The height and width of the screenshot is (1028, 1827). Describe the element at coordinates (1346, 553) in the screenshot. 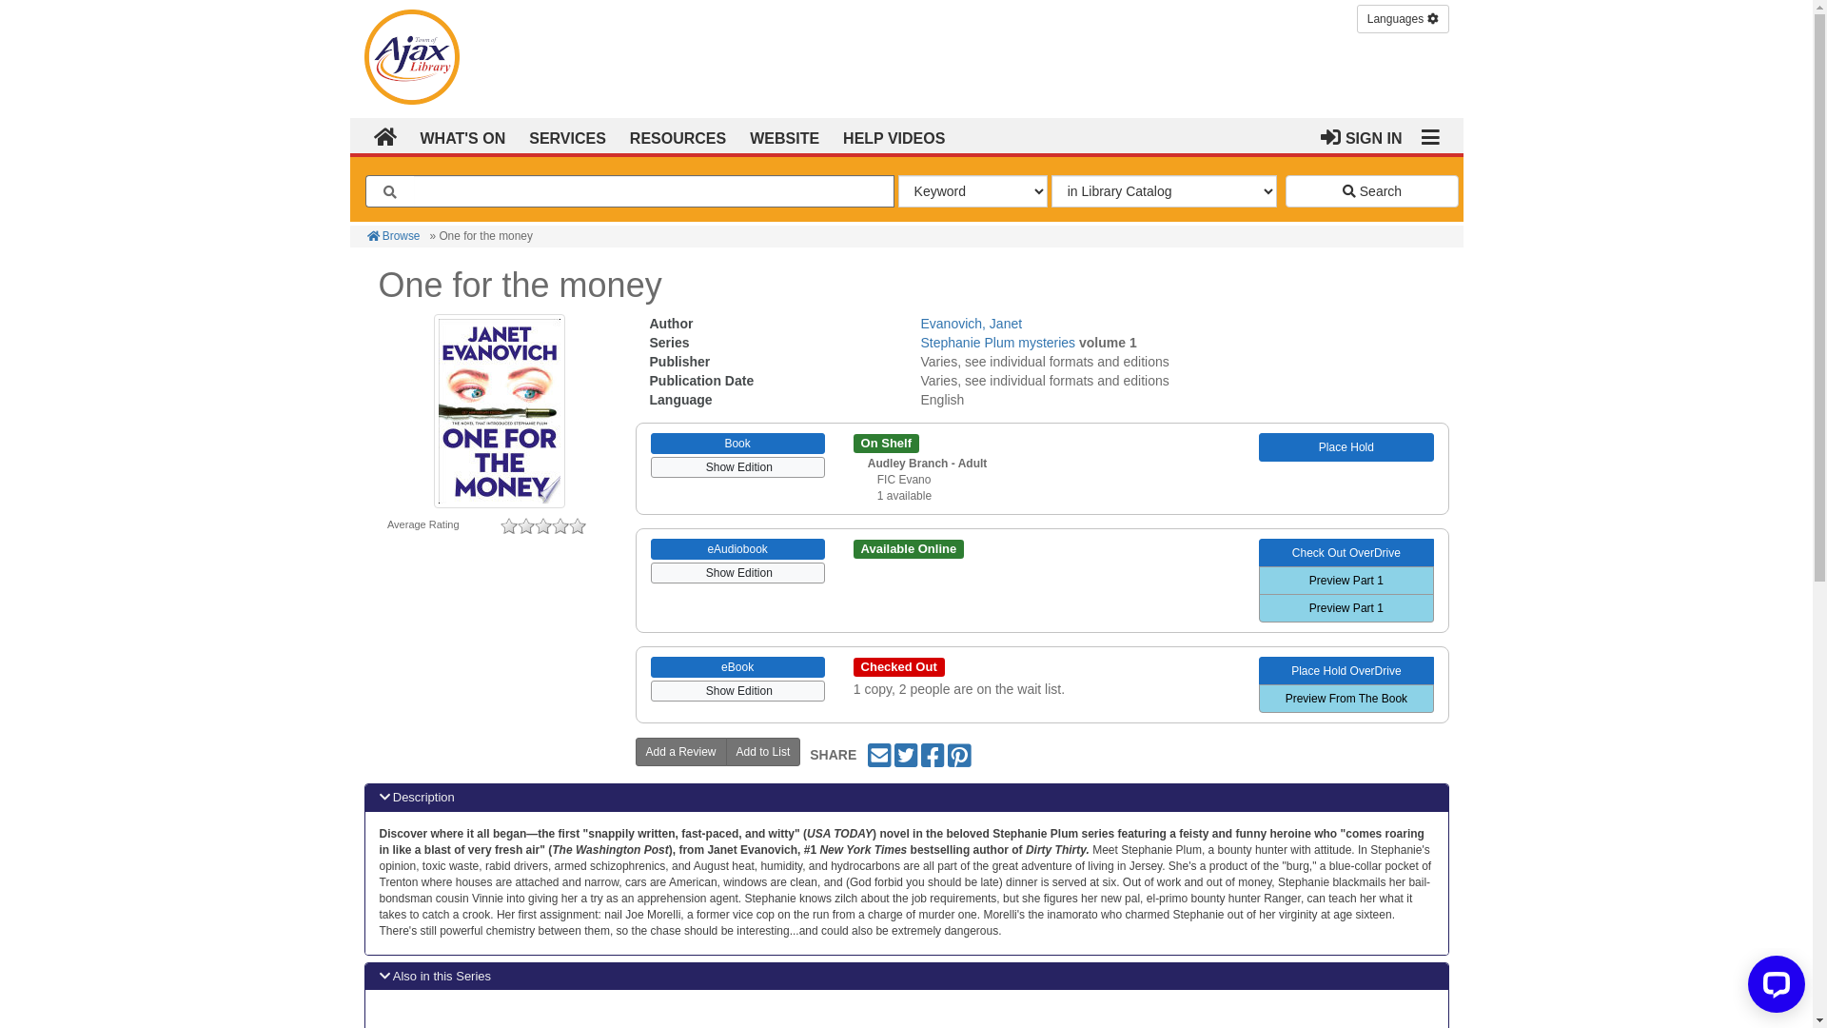

I see `Check Out OverDrive` at that location.